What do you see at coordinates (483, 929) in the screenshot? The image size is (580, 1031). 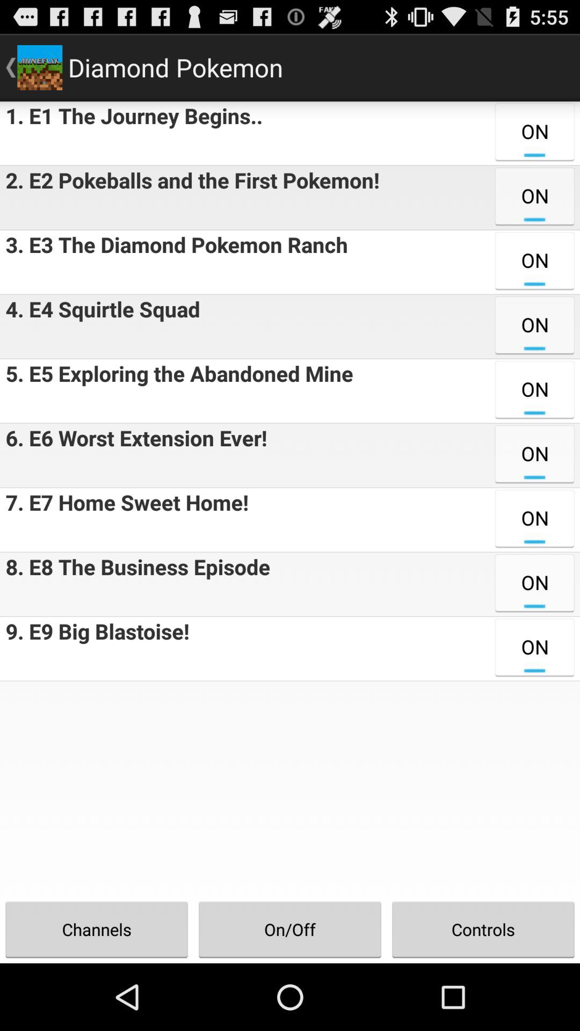 I see `turn on the icon below on icon` at bounding box center [483, 929].